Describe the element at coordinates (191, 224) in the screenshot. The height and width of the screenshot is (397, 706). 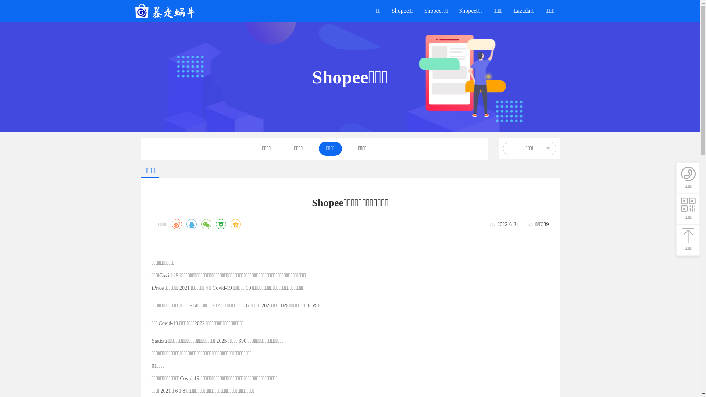
I see `QQ` at that location.